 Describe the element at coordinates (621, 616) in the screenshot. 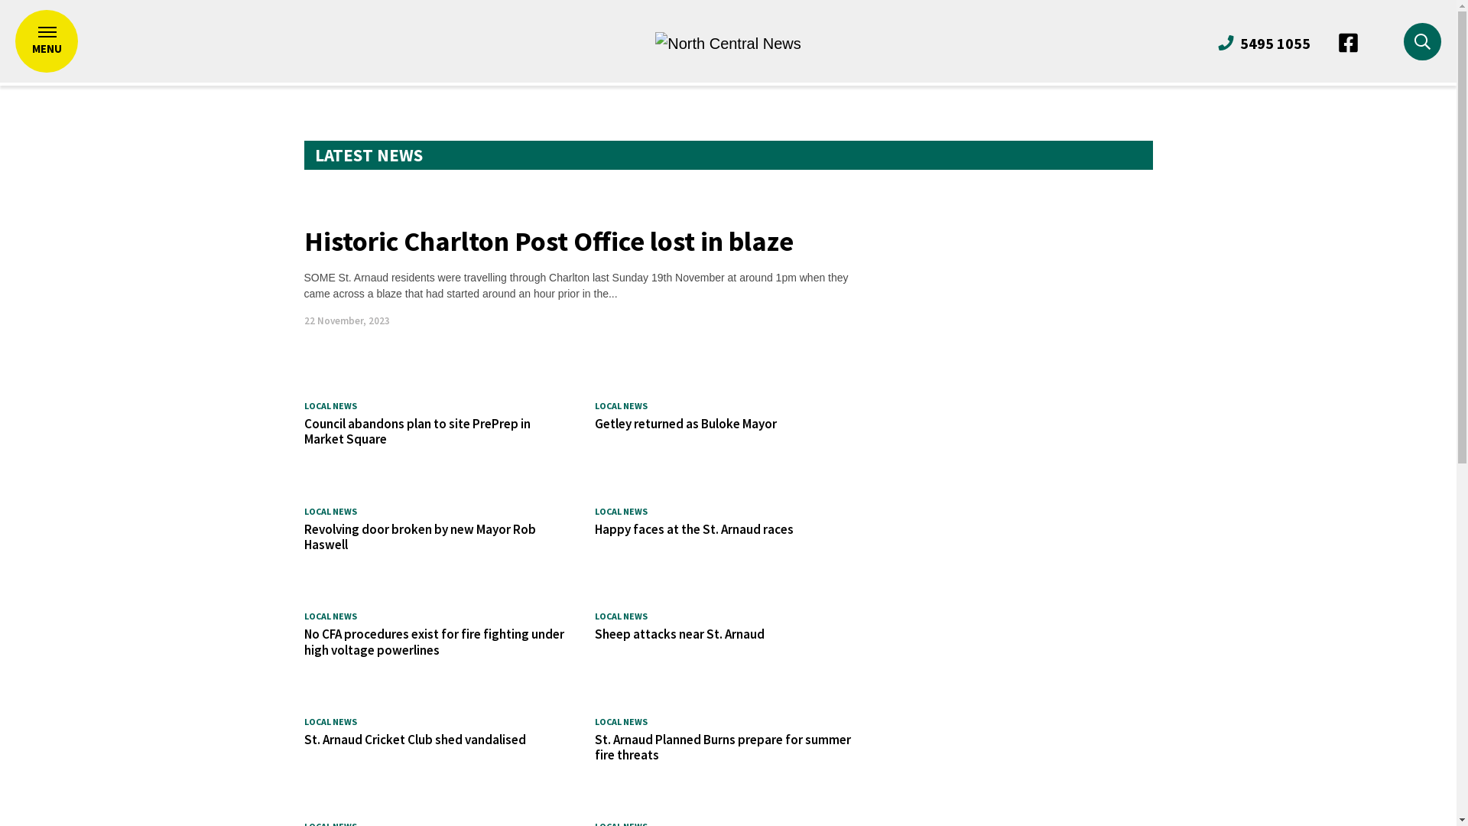

I see `LOCAL NEWS` at that location.